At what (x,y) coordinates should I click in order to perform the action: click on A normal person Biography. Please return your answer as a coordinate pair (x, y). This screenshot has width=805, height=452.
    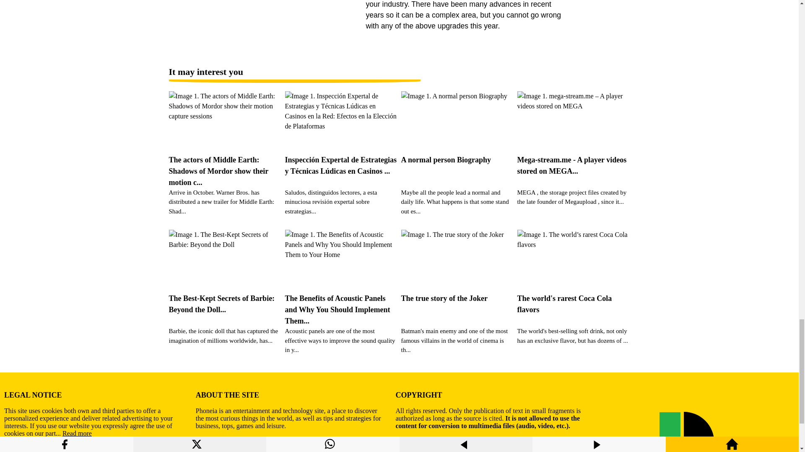
    Looking at the image, I should click on (457, 140).